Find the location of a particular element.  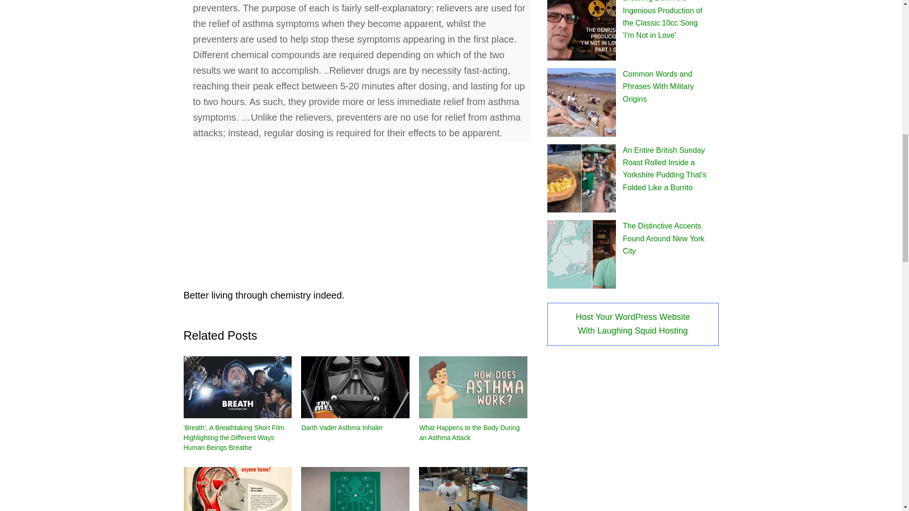

Darth Vader Asthma Inhaler is located at coordinates (355, 387).